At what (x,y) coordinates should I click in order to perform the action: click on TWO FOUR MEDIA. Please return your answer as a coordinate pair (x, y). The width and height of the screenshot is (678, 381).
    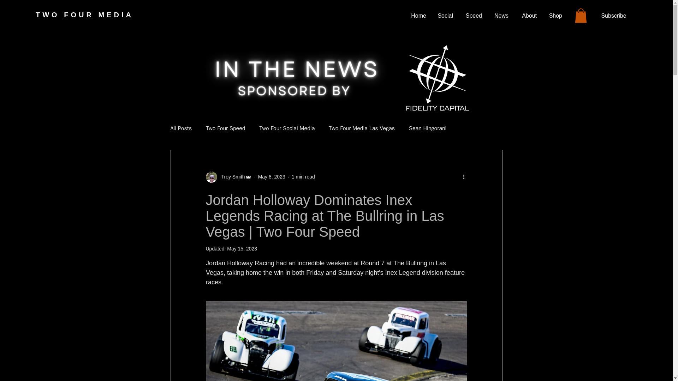
    Looking at the image, I should click on (85, 15).